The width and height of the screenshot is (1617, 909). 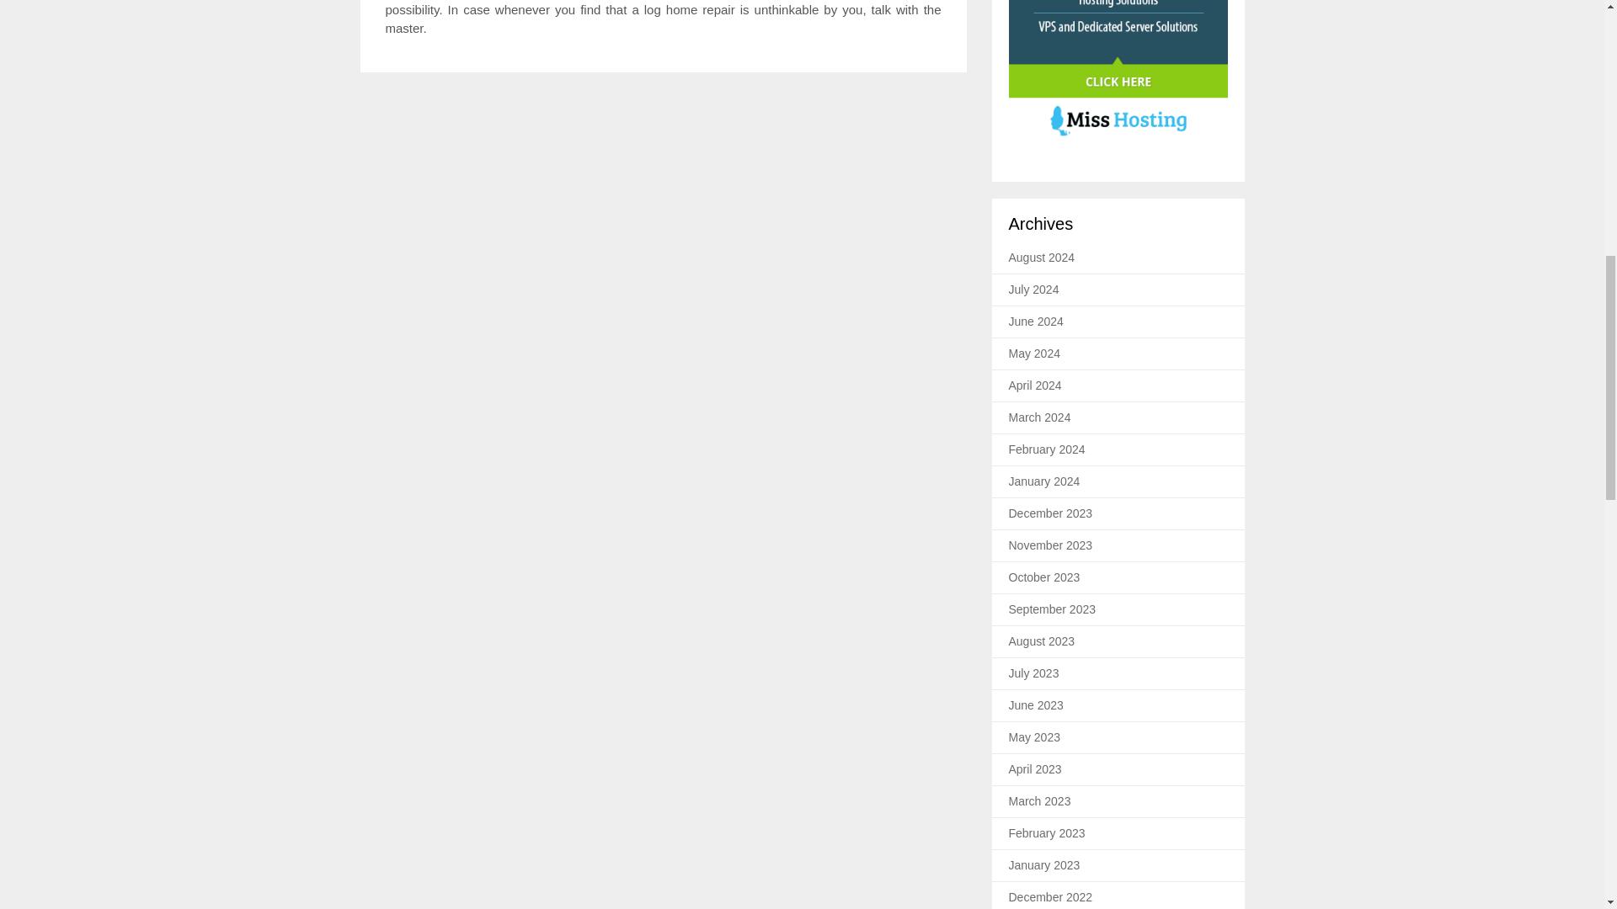 What do you see at coordinates (1053, 609) in the screenshot?
I see `September 2023` at bounding box center [1053, 609].